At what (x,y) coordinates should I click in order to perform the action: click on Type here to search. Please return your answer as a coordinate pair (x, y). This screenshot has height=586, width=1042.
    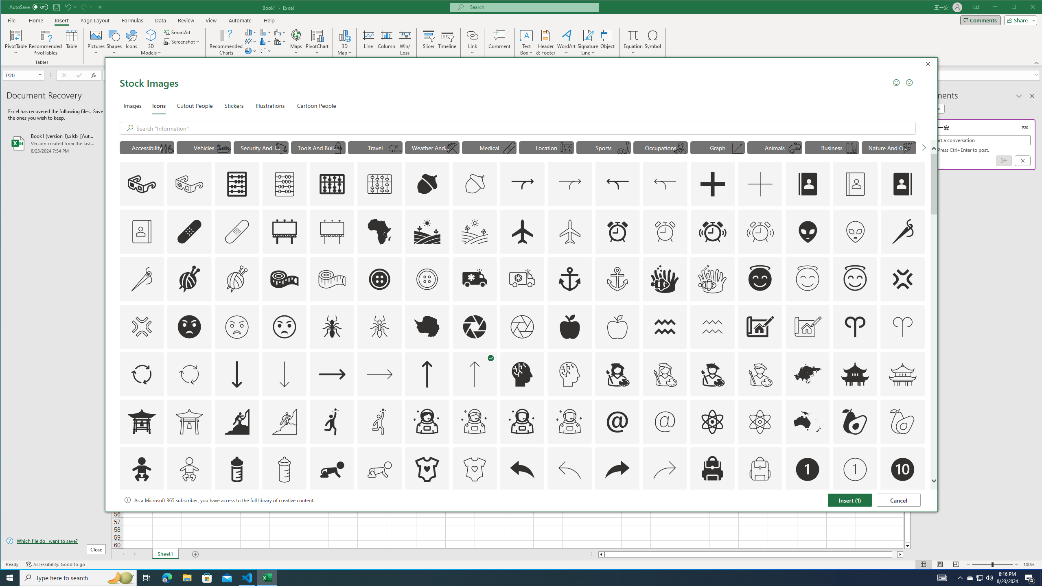
    Looking at the image, I should click on (78, 578).